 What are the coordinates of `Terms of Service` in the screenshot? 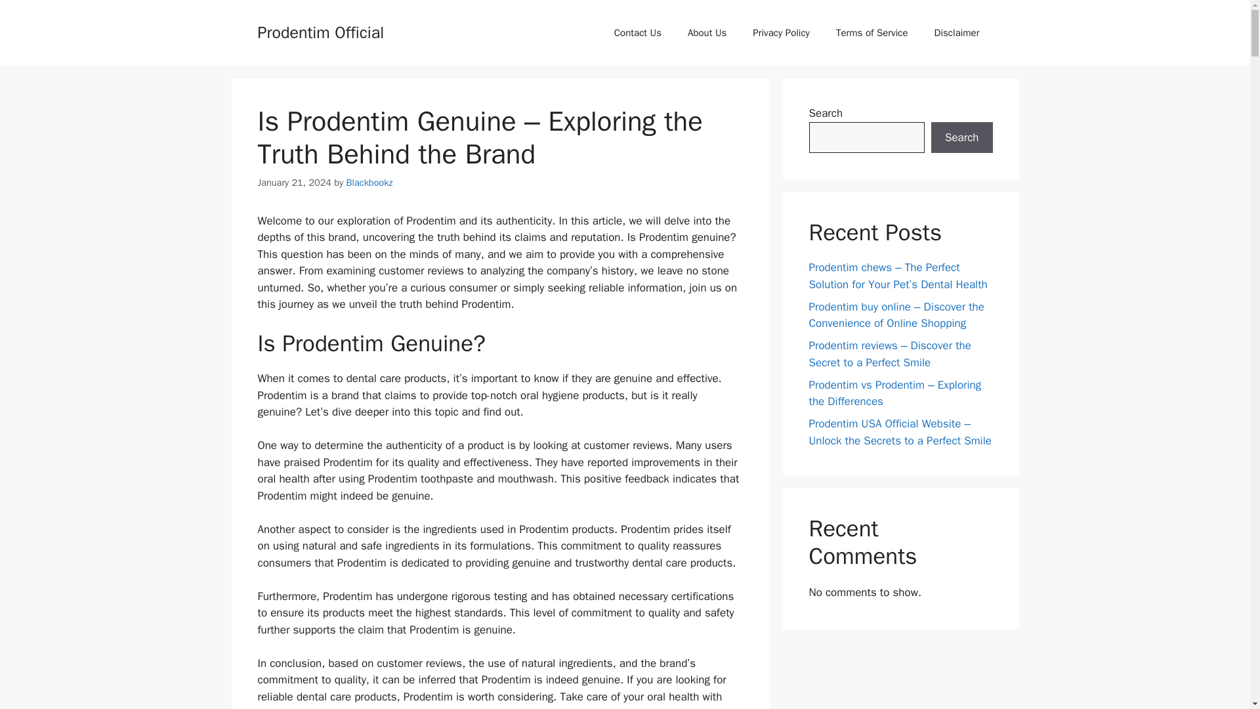 It's located at (871, 33).